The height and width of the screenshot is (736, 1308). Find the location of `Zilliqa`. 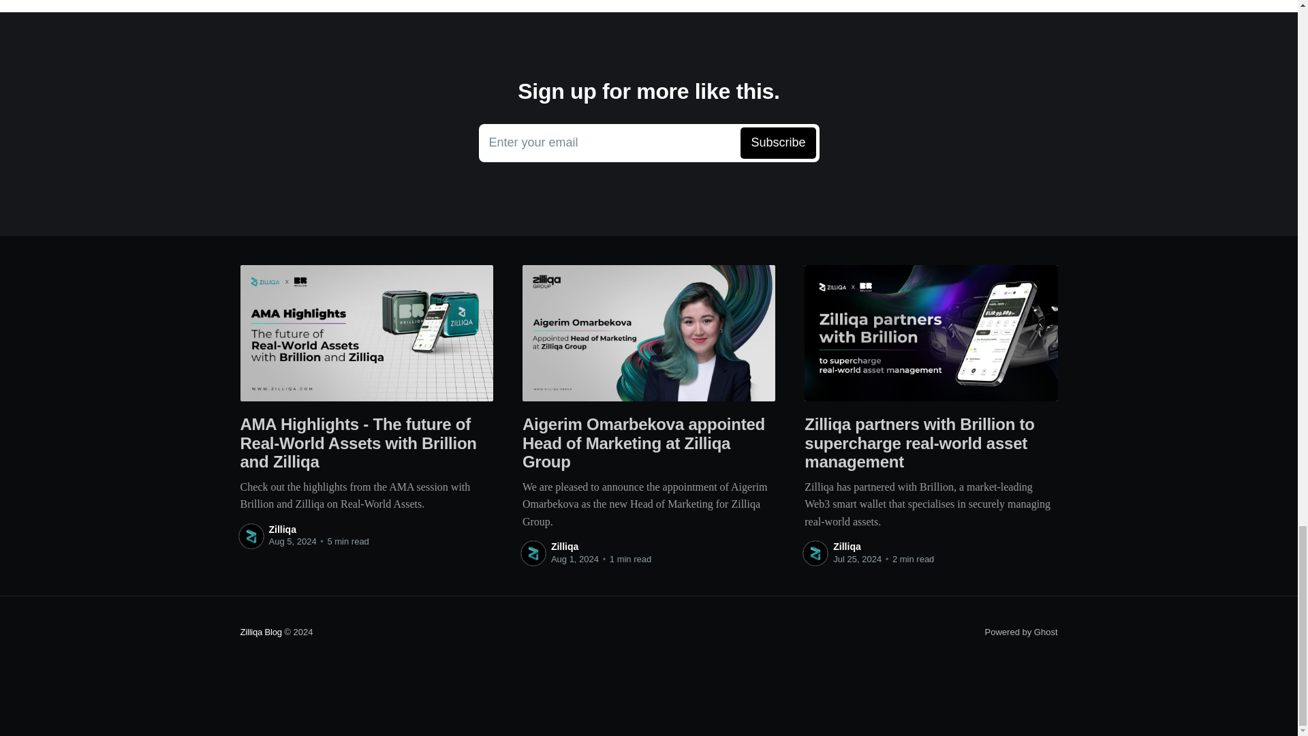

Zilliqa is located at coordinates (564, 547).